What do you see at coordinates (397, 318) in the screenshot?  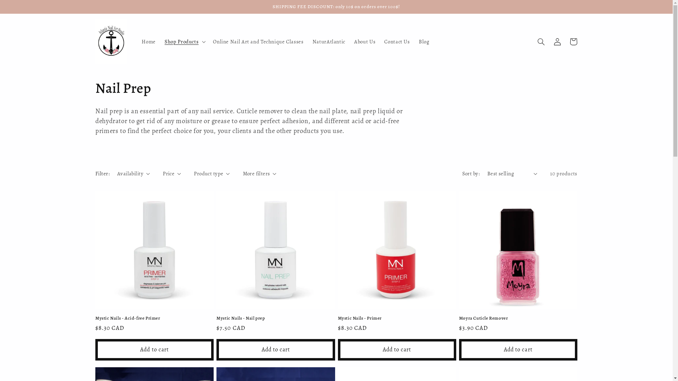 I see `Mystic Nails - Primer` at bounding box center [397, 318].